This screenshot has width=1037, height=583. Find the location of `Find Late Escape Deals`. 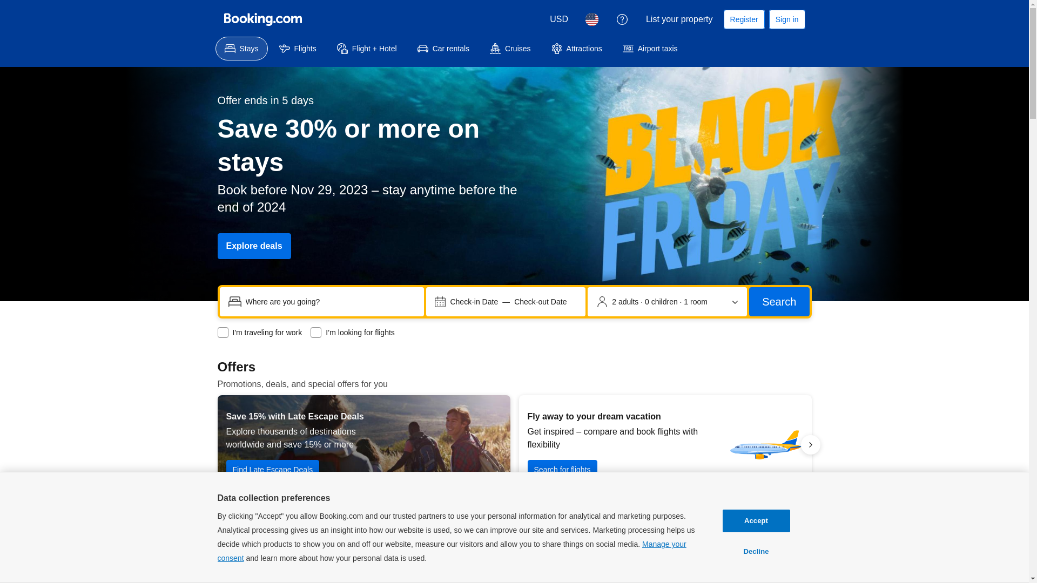

Find Late Escape Deals is located at coordinates (272, 470).